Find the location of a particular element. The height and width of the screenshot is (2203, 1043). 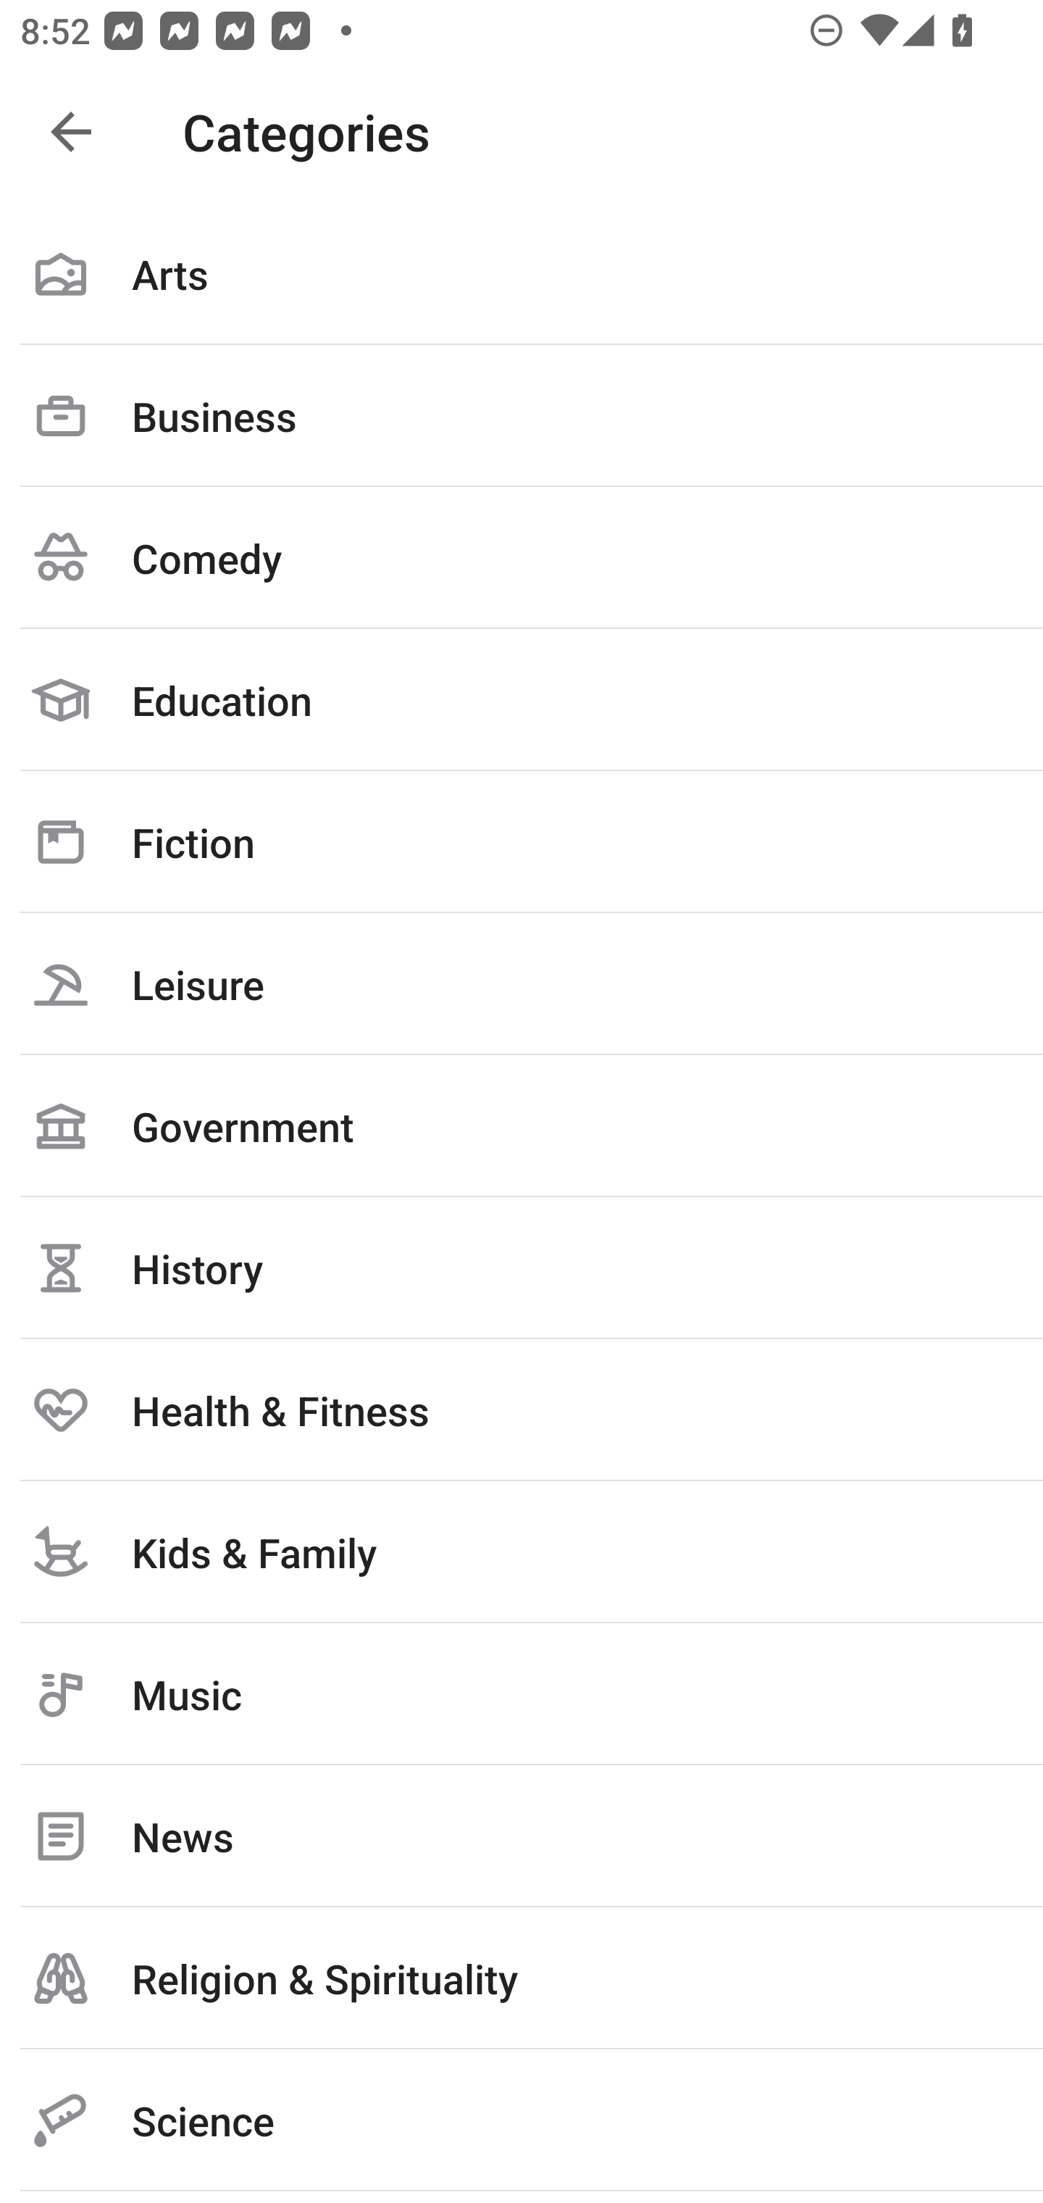

Health & Fitness is located at coordinates (521, 1409).